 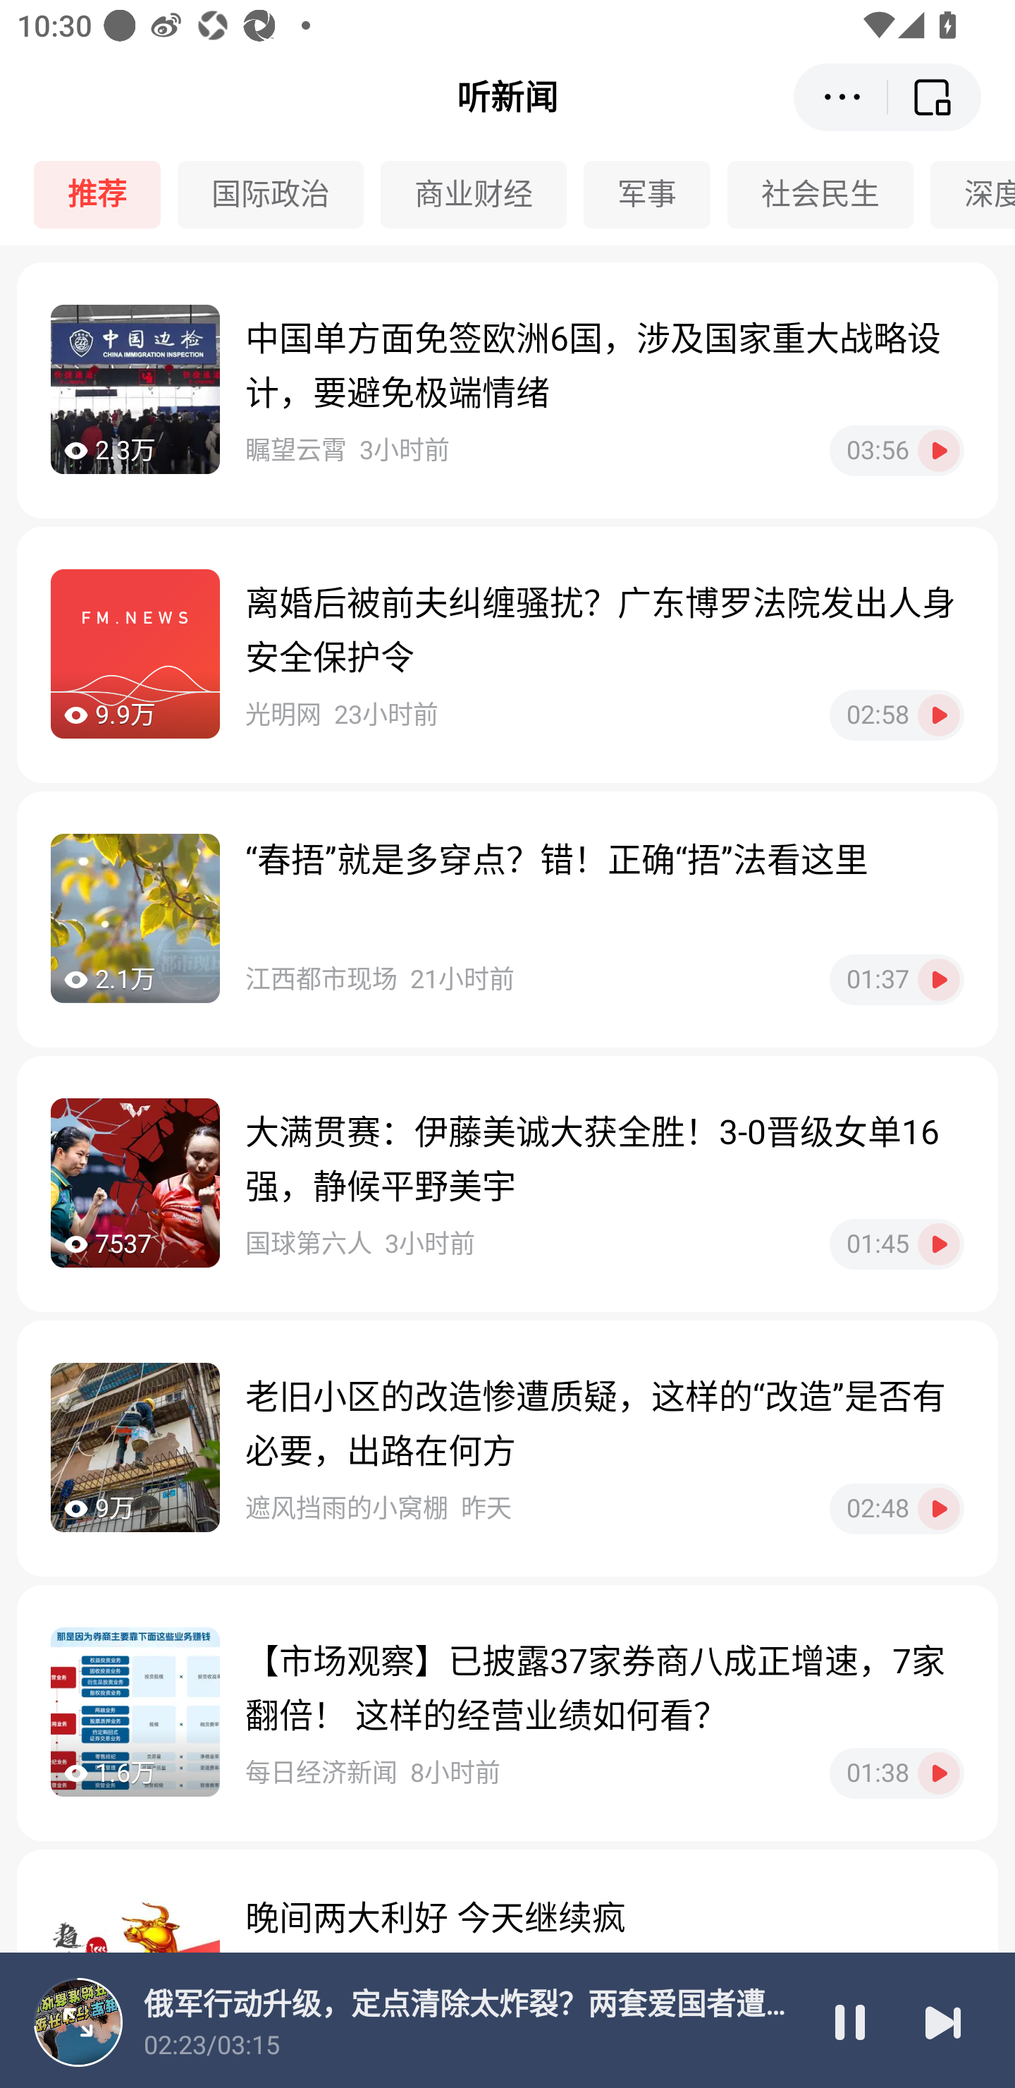 What do you see at coordinates (656, 195) in the screenshot?
I see `军事` at bounding box center [656, 195].